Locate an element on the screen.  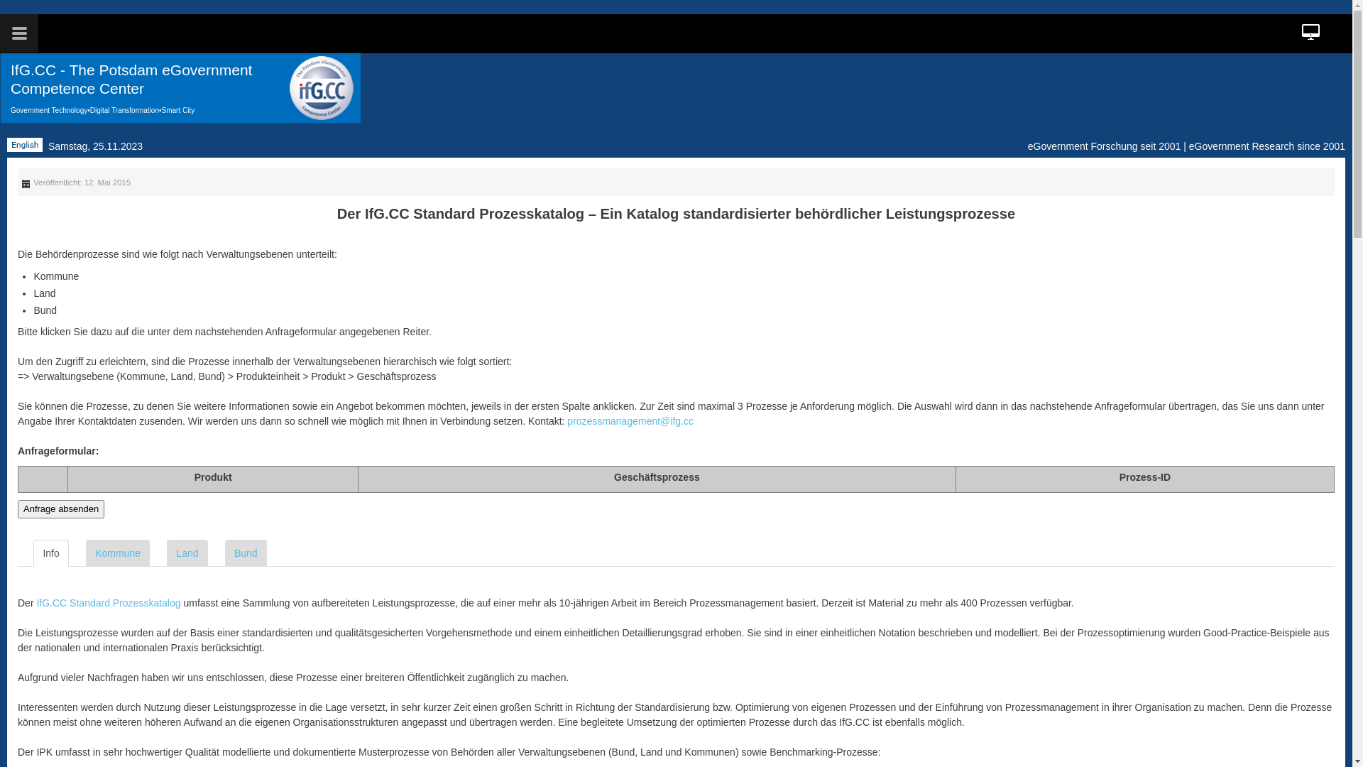
Bund is located at coordinates (246, 553).